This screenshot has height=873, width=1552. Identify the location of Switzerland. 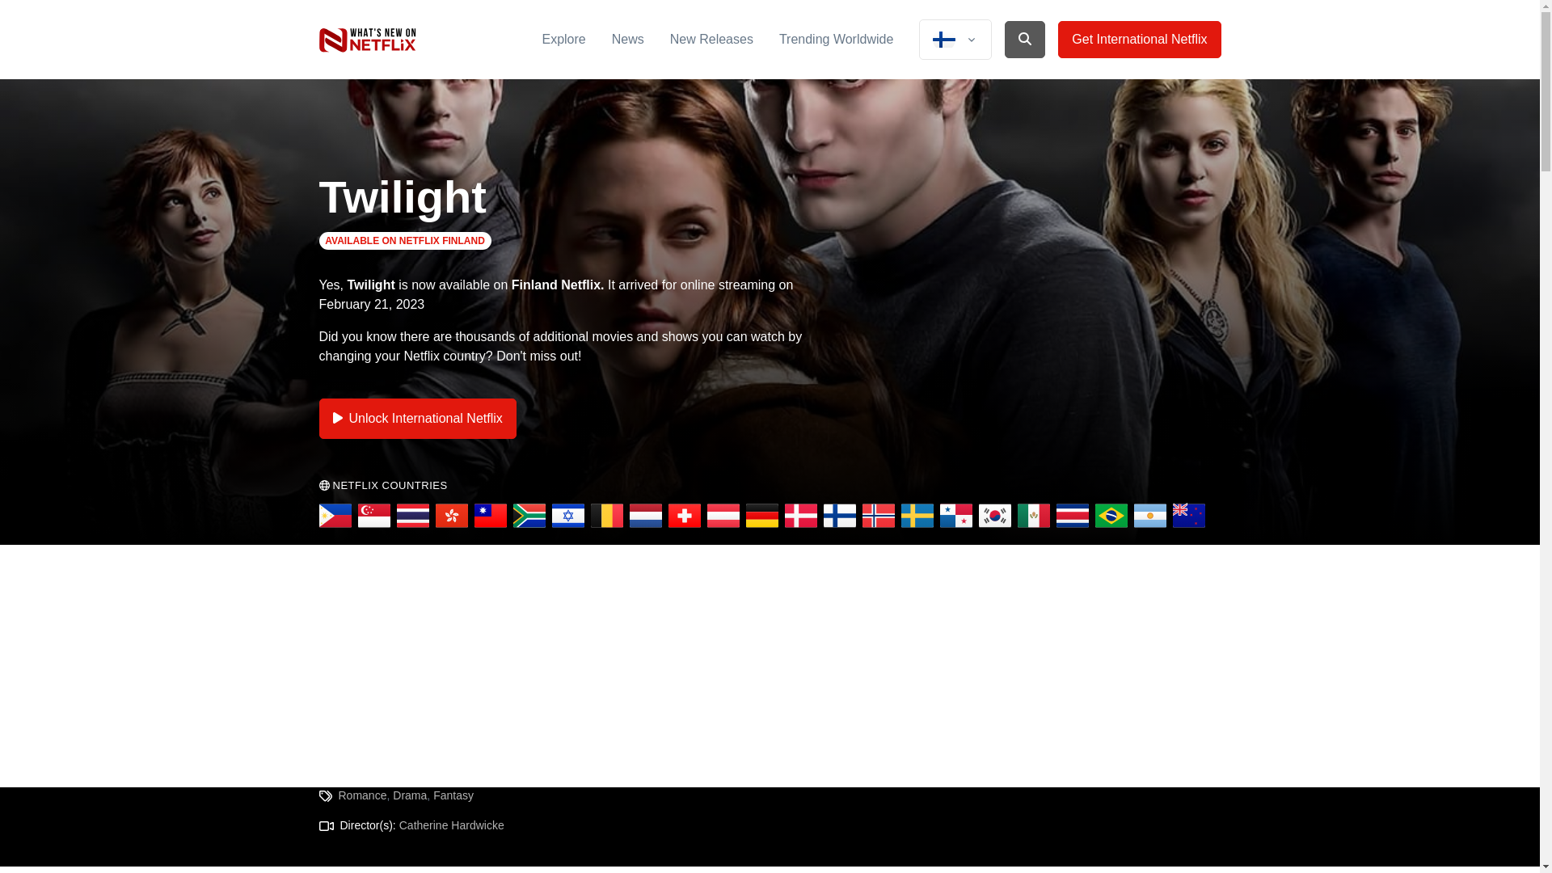
(683, 515).